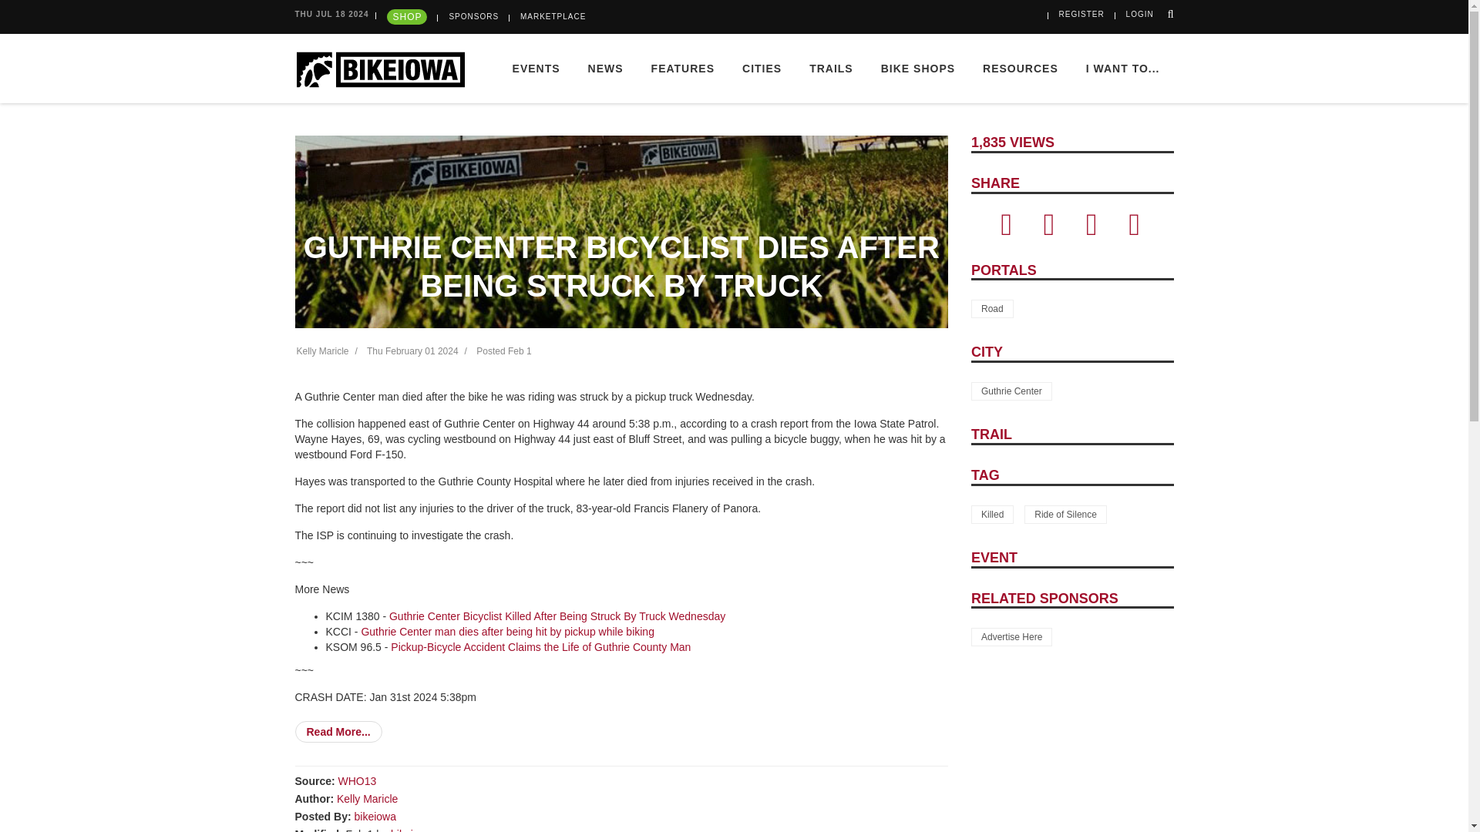 The height and width of the screenshot is (832, 1480). What do you see at coordinates (683, 68) in the screenshot?
I see `FEATURES` at bounding box center [683, 68].